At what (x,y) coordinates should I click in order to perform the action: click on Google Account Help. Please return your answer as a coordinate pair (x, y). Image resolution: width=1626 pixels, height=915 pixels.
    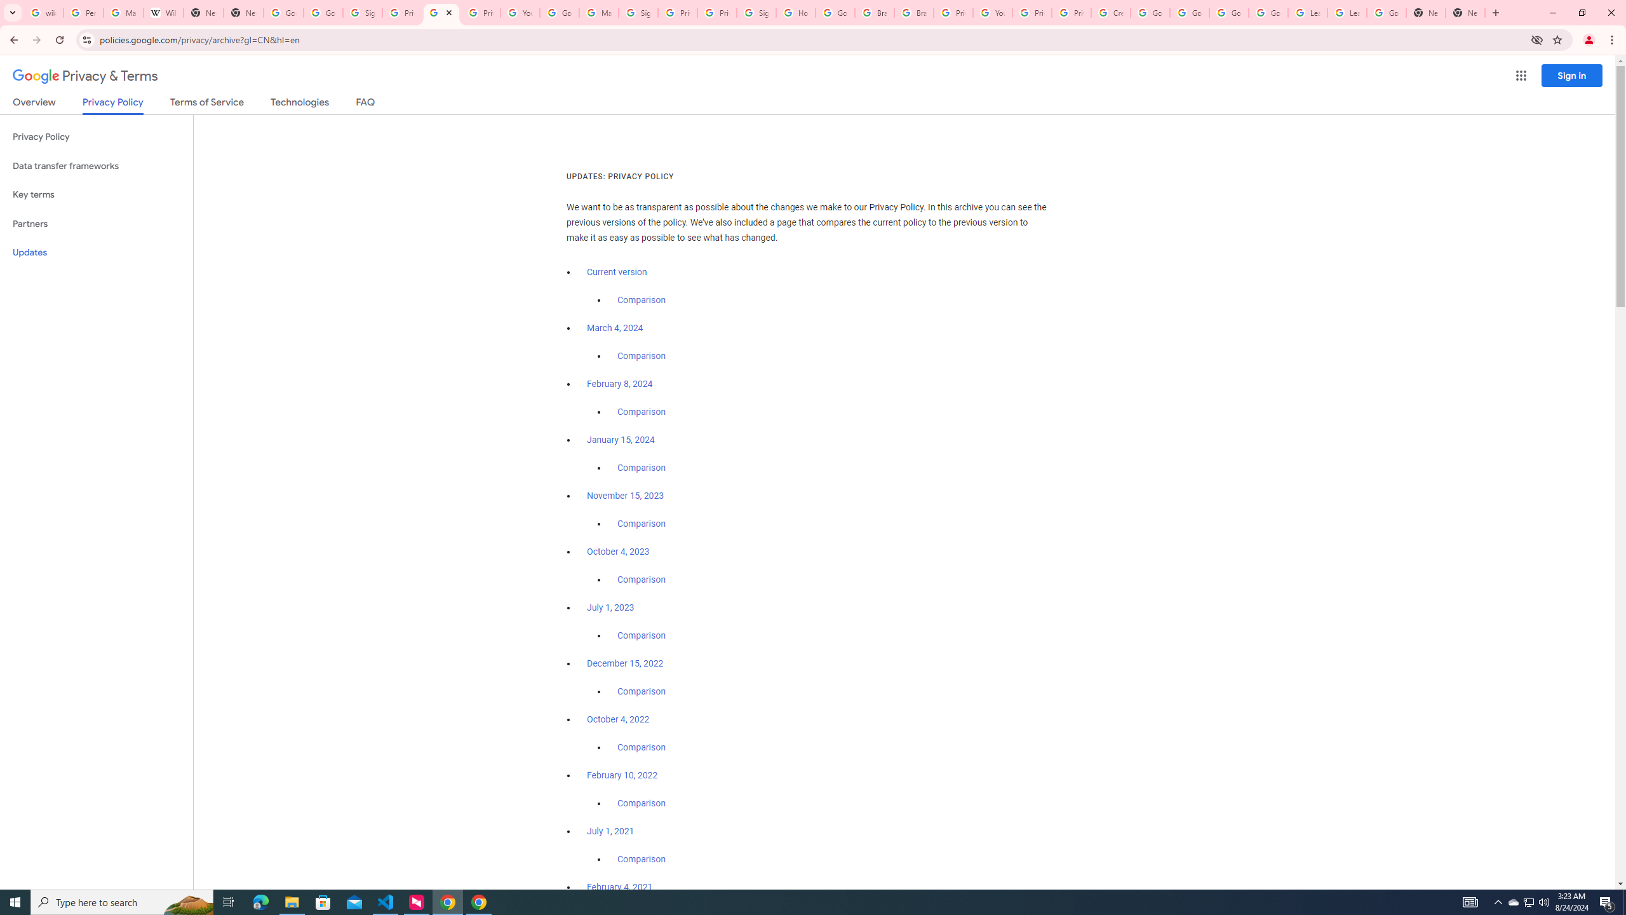
    Looking at the image, I should click on (1228, 13).